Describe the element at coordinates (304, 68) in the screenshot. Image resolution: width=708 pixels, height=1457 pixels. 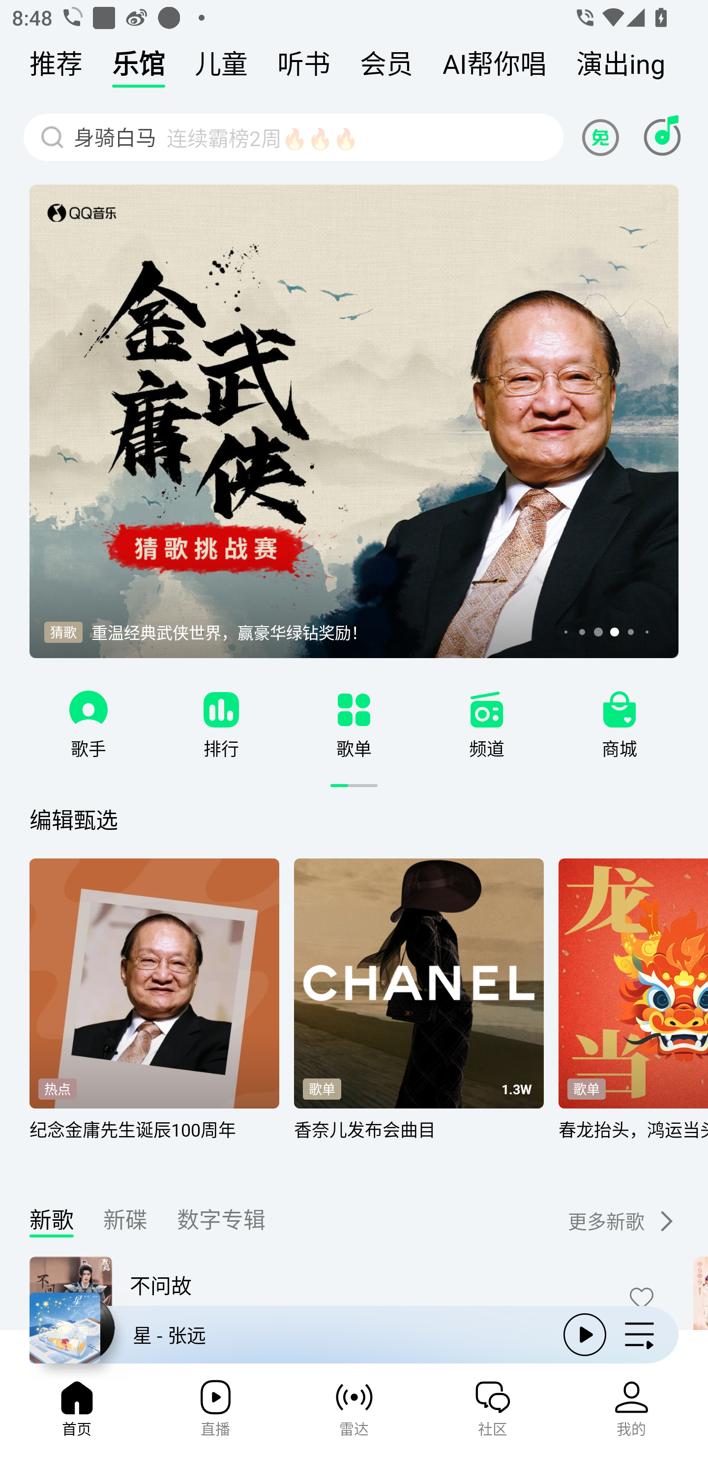
I see `听书` at that location.